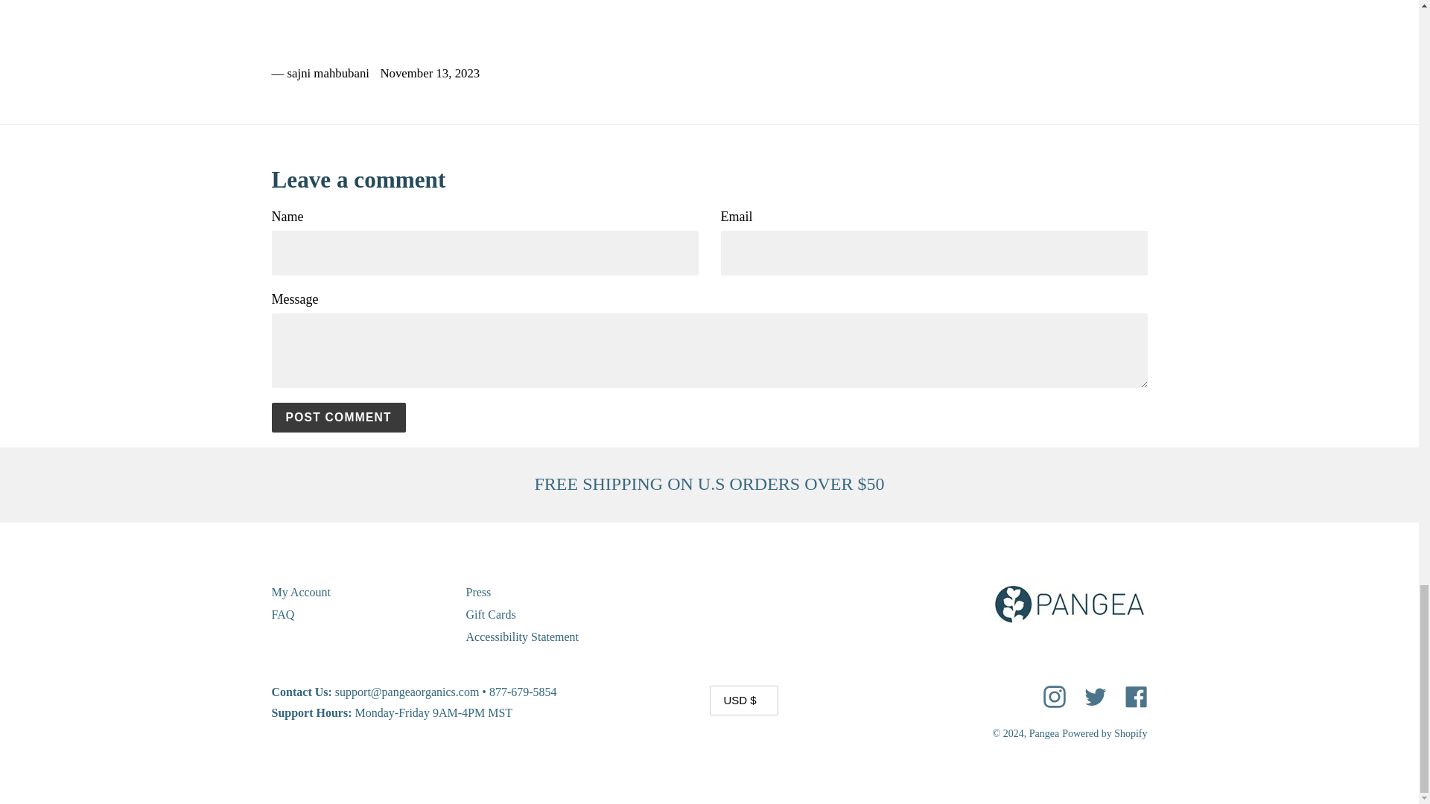  What do you see at coordinates (338, 418) in the screenshot?
I see `Post comment` at bounding box center [338, 418].